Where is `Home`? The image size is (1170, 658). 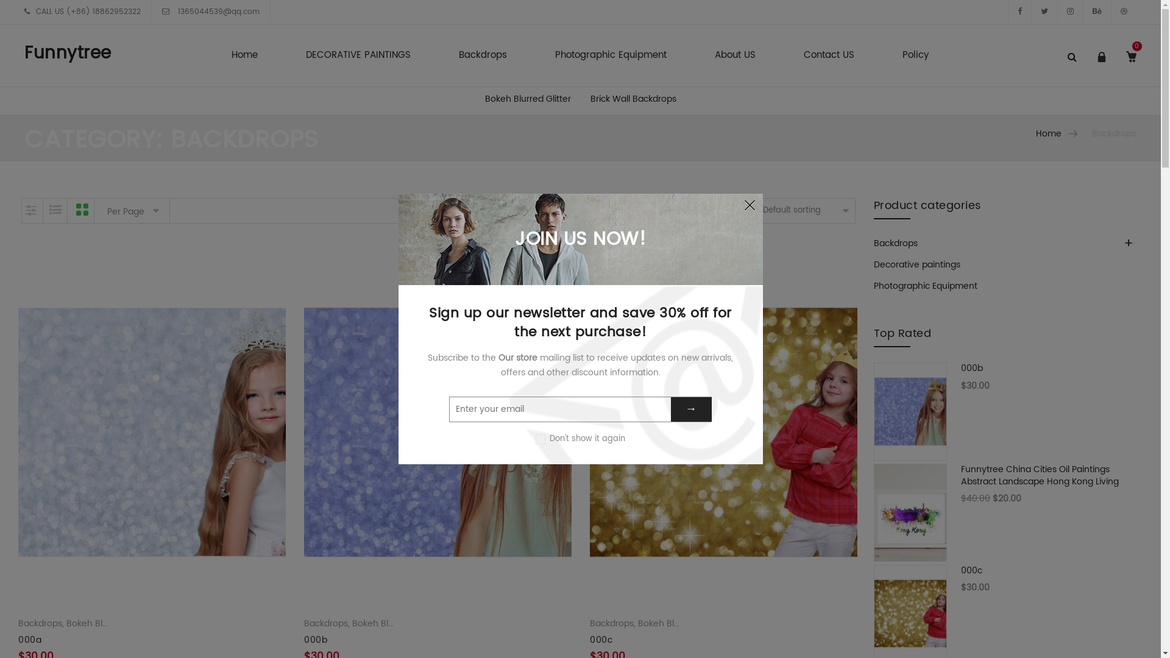 Home is located at coordinates (1049, 134).